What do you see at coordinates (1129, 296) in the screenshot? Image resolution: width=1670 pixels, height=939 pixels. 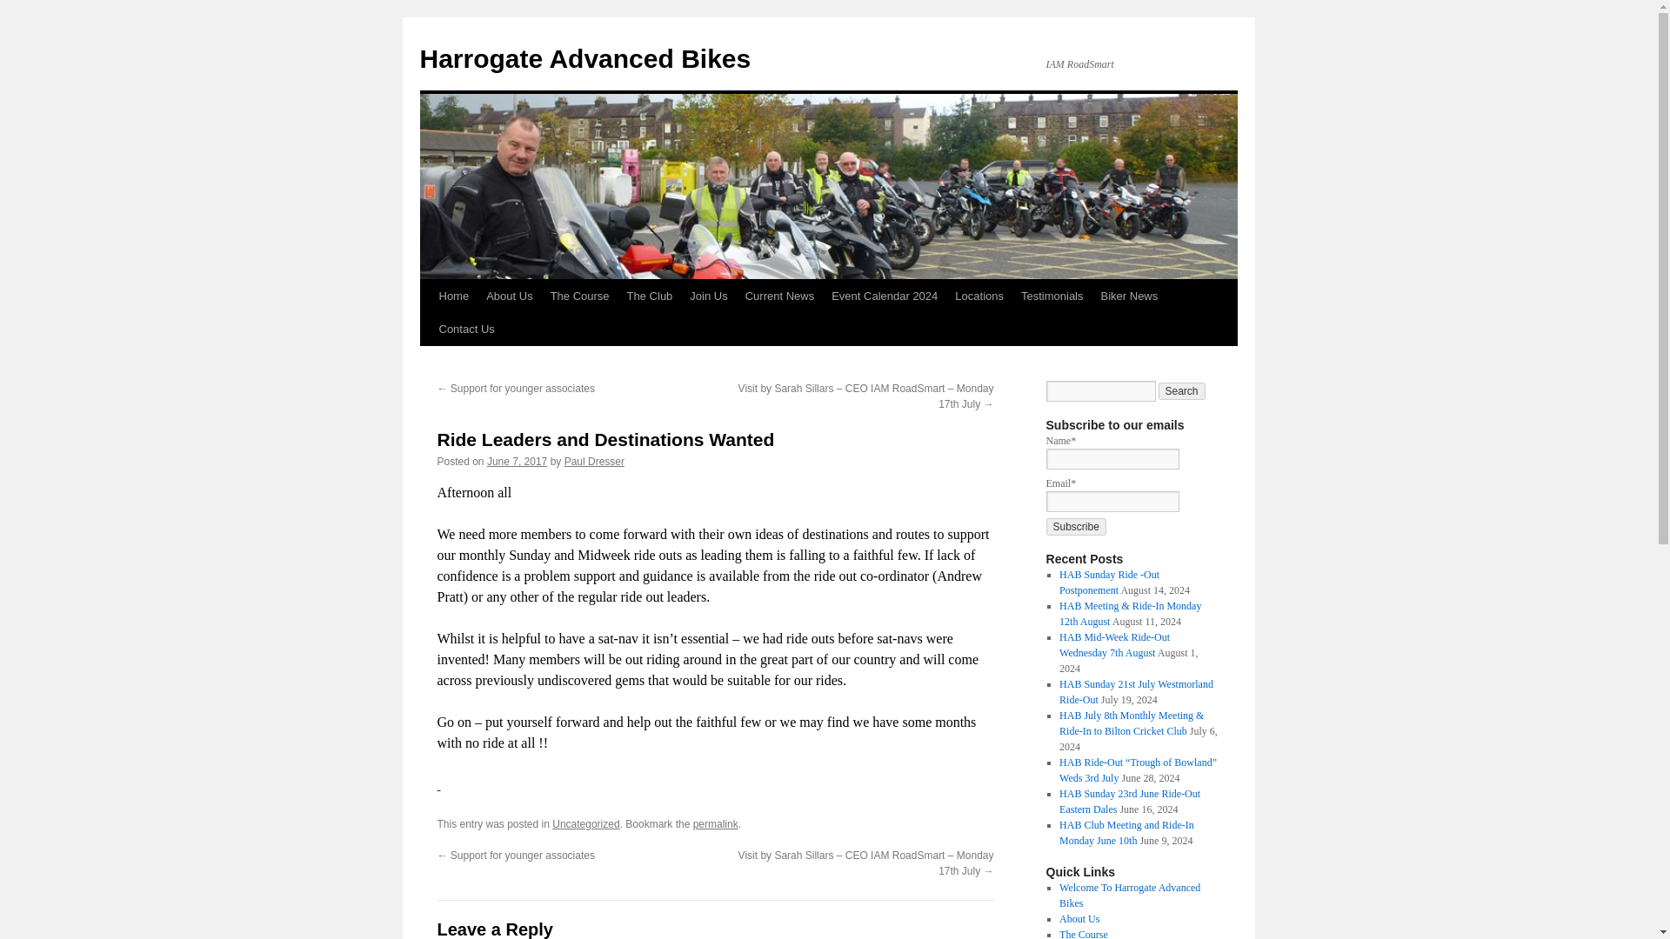 I see `Biker News` at bounding box center [1129, 296].